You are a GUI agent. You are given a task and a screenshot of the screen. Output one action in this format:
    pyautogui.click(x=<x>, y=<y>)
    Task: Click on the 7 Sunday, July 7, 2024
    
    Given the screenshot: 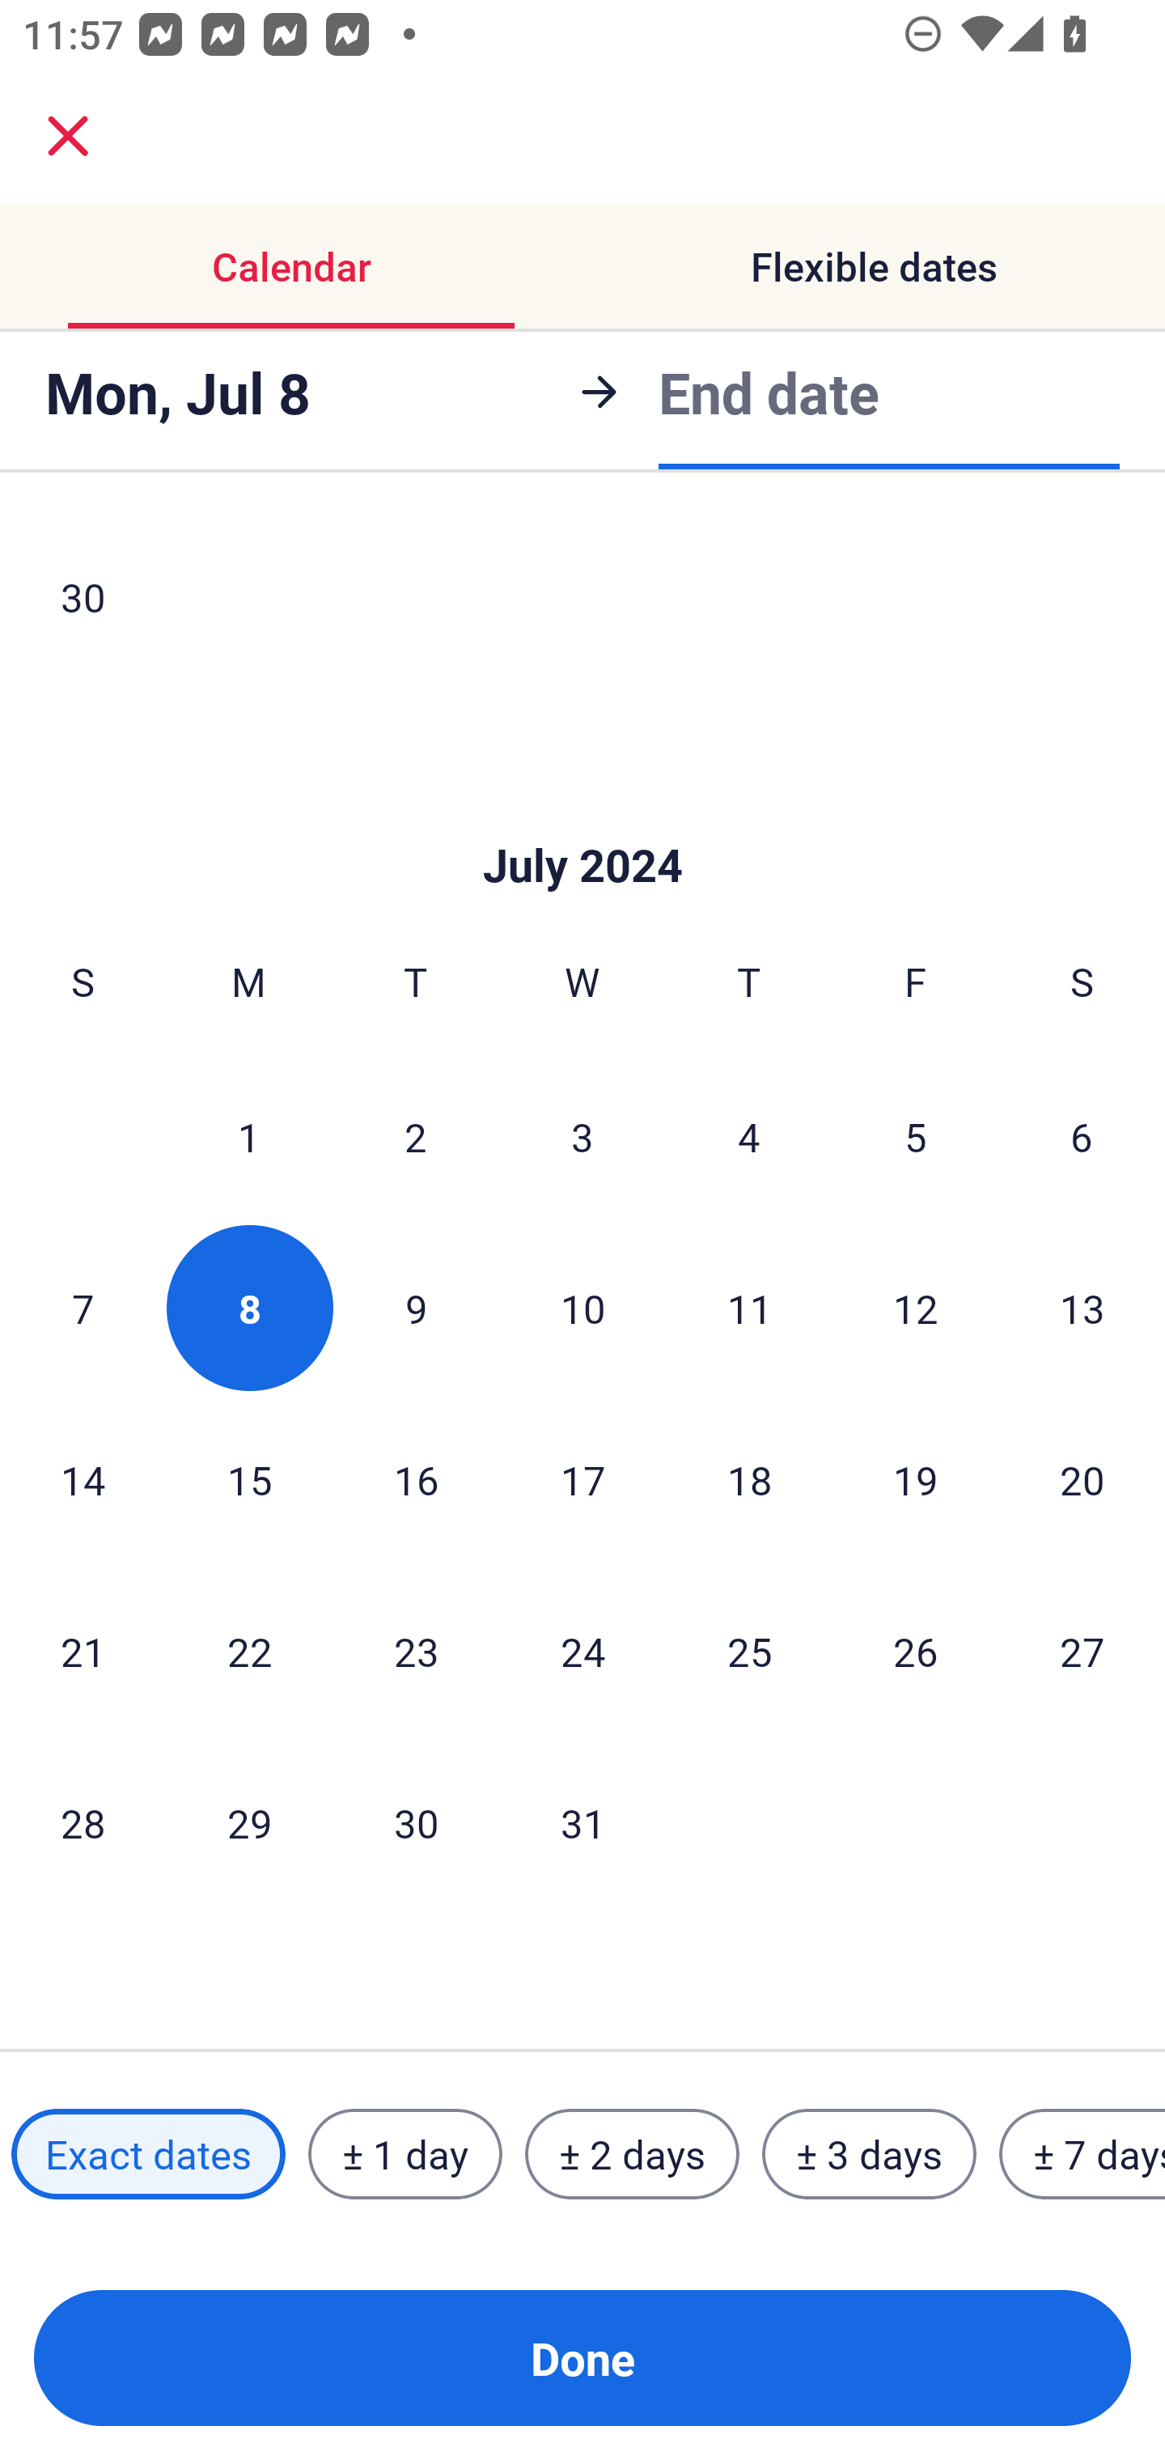 What is the action you would take?
    pyautogui.click(x=83, y=1307)
    